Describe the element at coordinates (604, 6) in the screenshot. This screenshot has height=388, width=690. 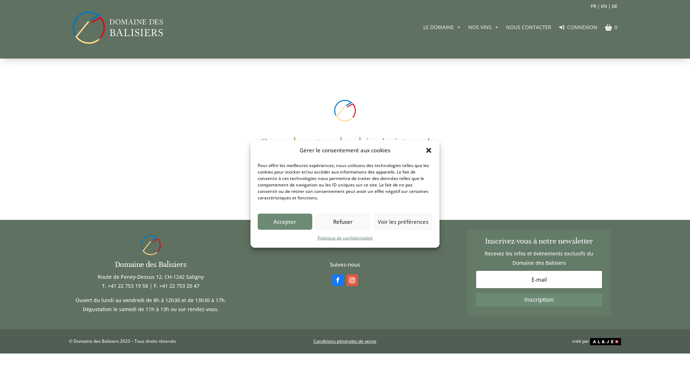
I see `EN` at that location.